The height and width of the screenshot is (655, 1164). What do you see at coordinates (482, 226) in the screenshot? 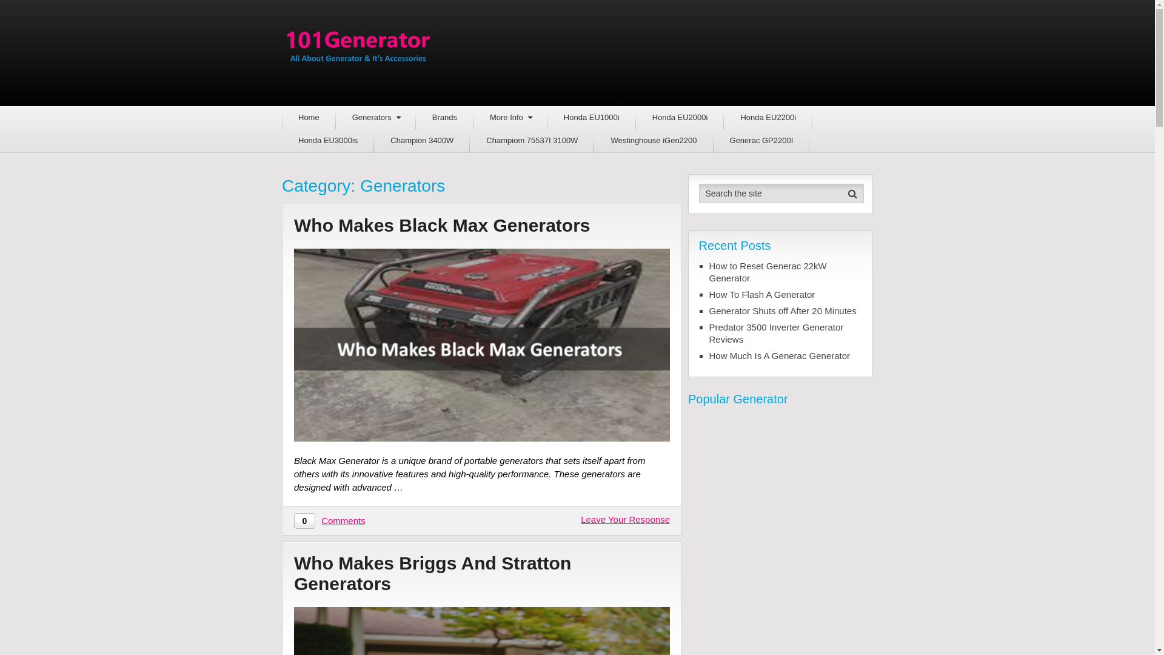
I see `Who Makes Black Max Generators` at bounding box center [482, 226].